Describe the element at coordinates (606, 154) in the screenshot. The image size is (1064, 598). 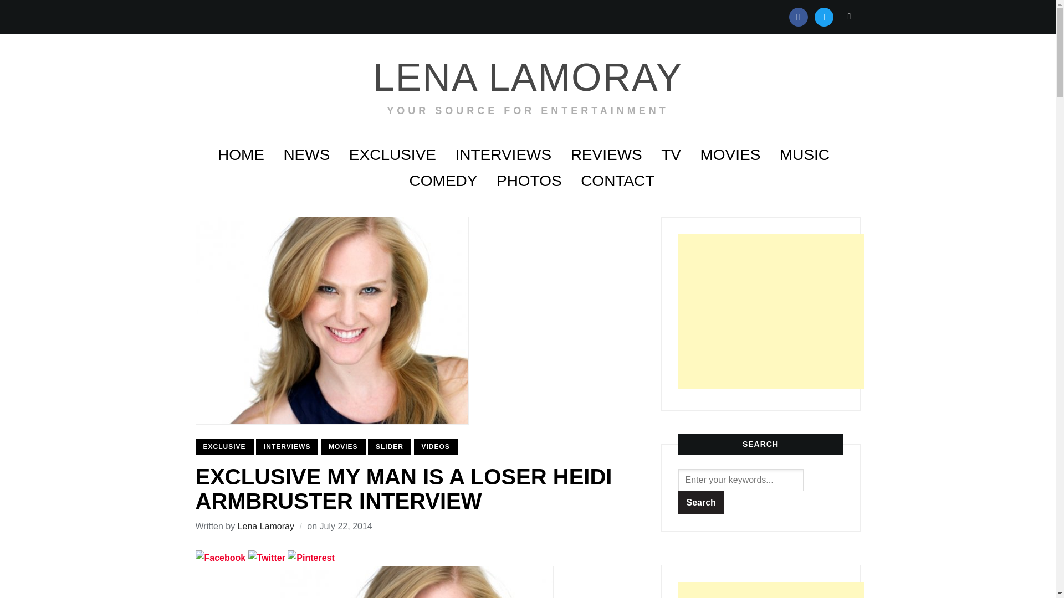
I see `REVIEWS` at that location.